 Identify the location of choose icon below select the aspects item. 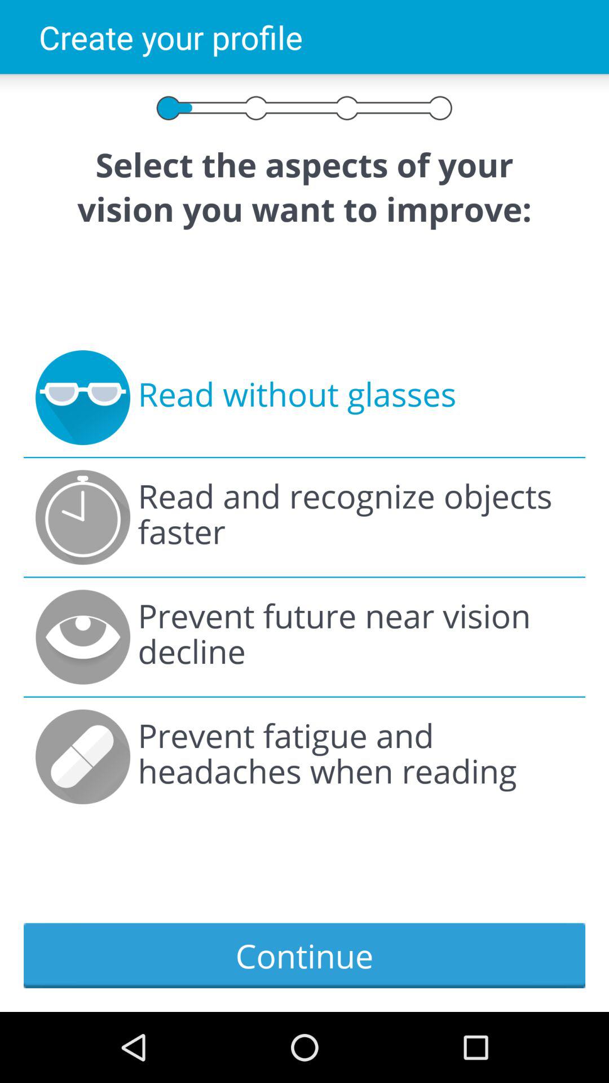
(297, 398).